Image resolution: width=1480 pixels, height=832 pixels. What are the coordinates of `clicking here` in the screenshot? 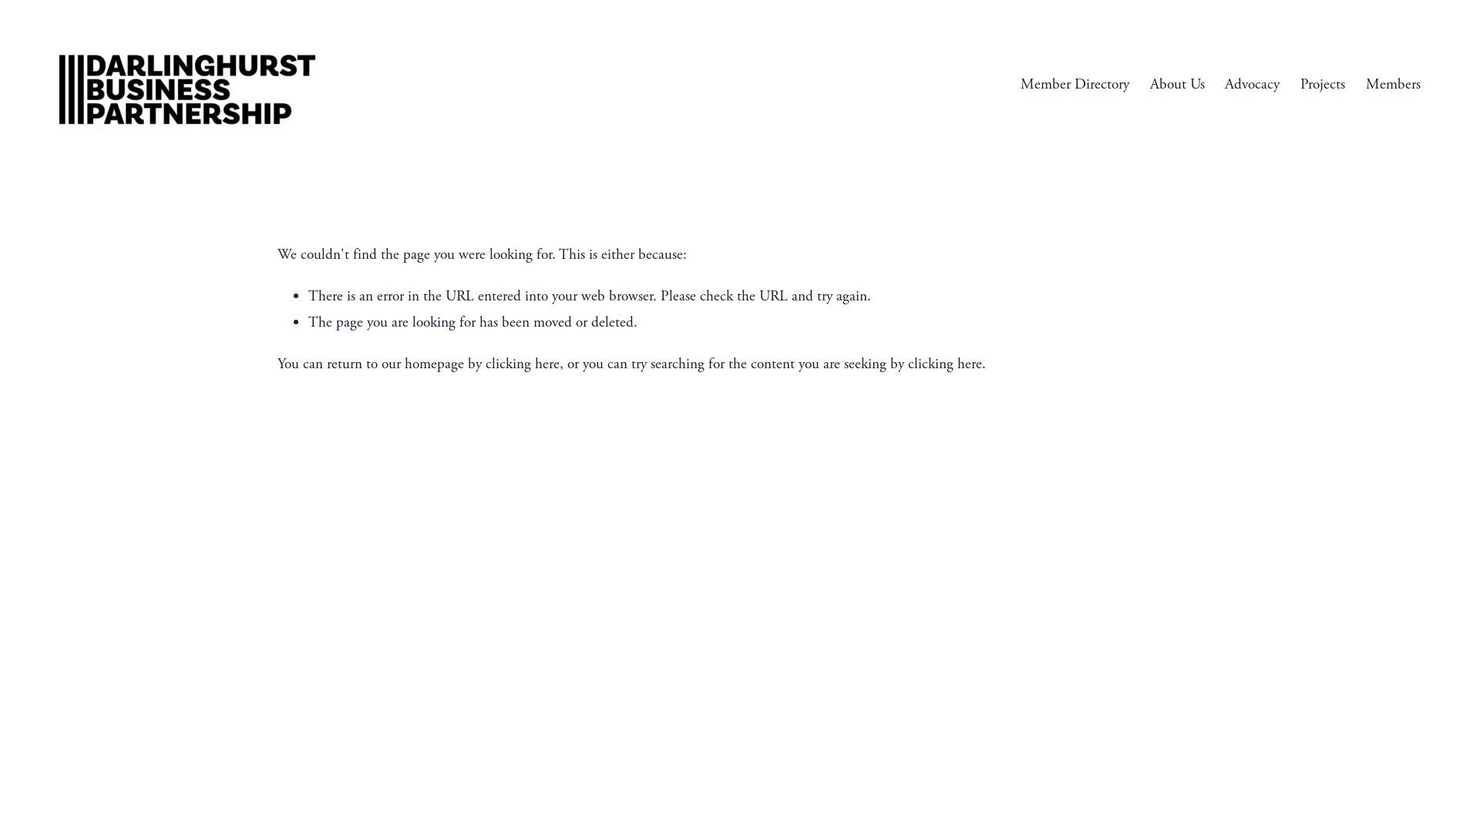 It's located at (523, 364).